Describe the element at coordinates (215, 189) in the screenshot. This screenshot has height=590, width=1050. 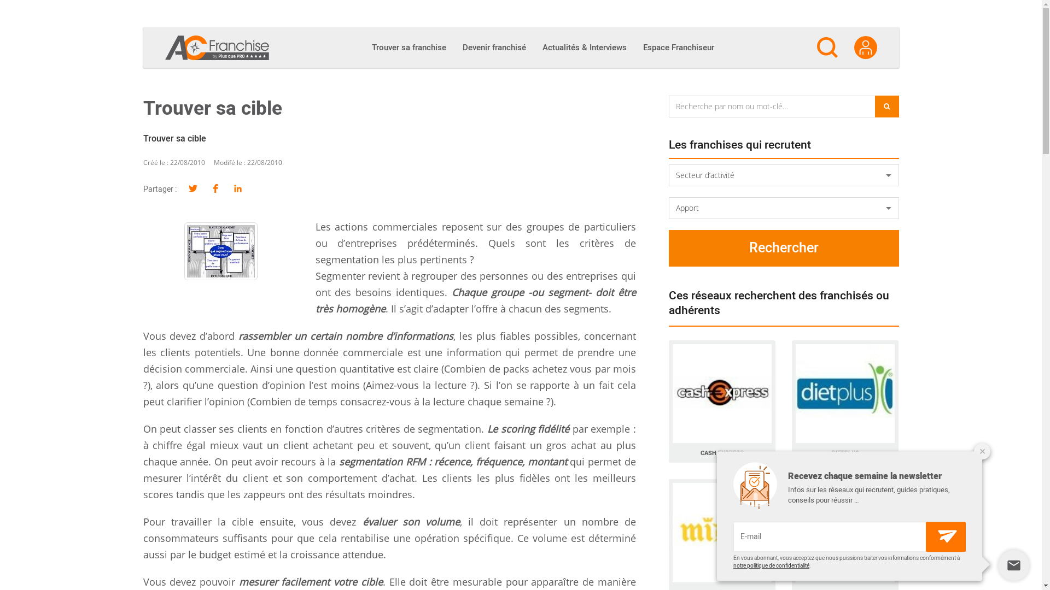
I see `Share on Facebook` at that location.